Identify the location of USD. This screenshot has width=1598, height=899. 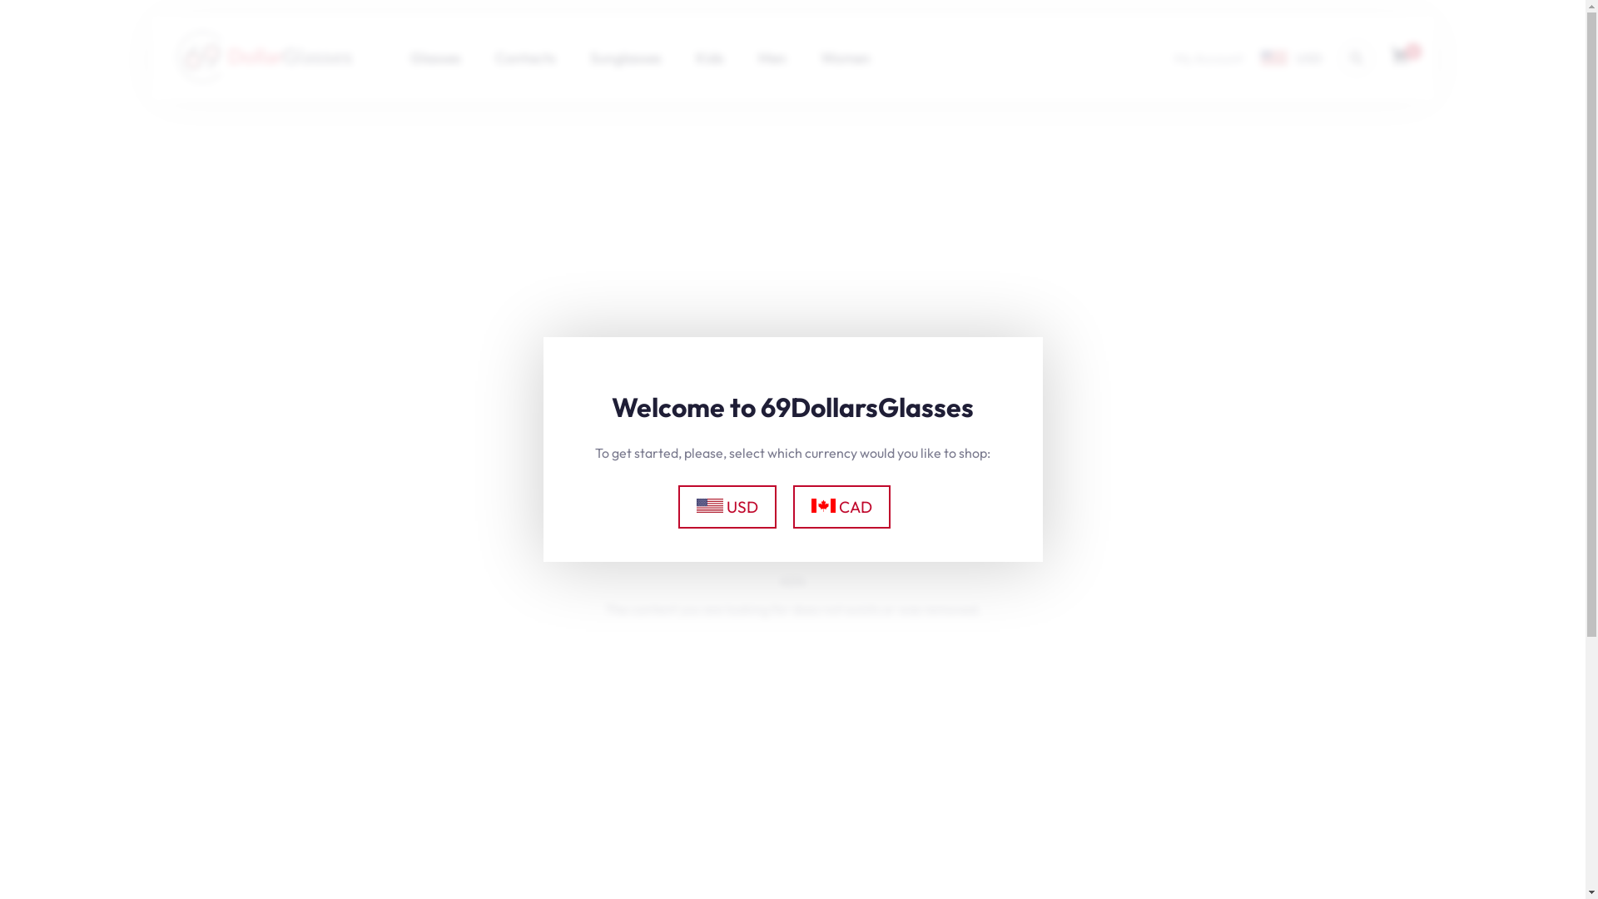
(727, 506).